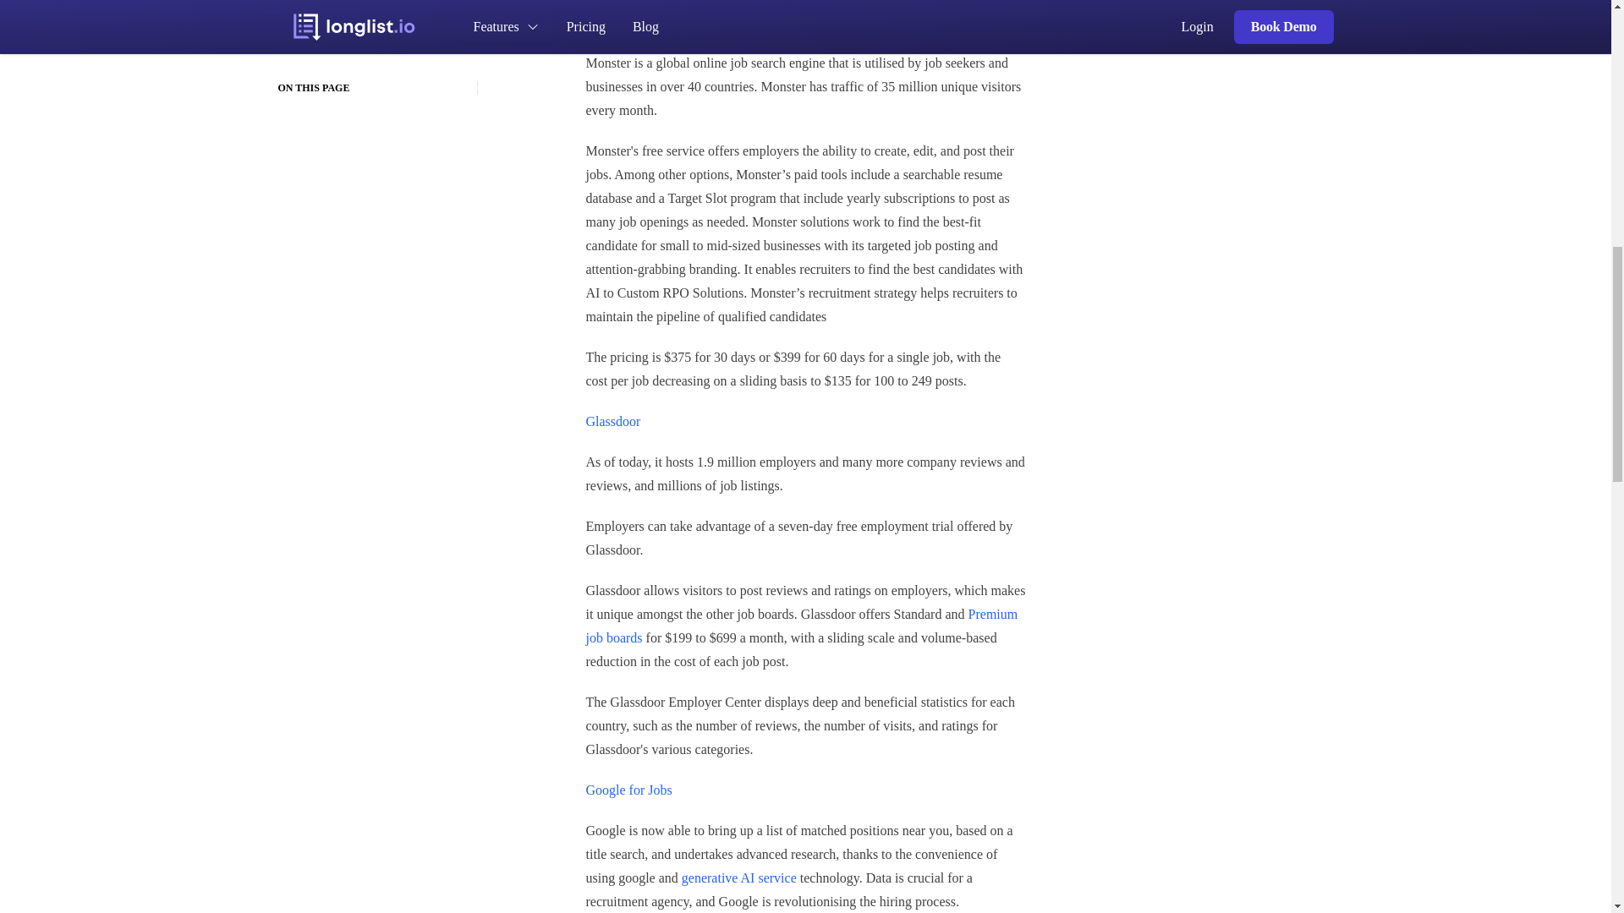 The image size is (1624, 913). Describe the element at coordinates (739, 877) in the screenshot. I see `generative AI service` at that location.